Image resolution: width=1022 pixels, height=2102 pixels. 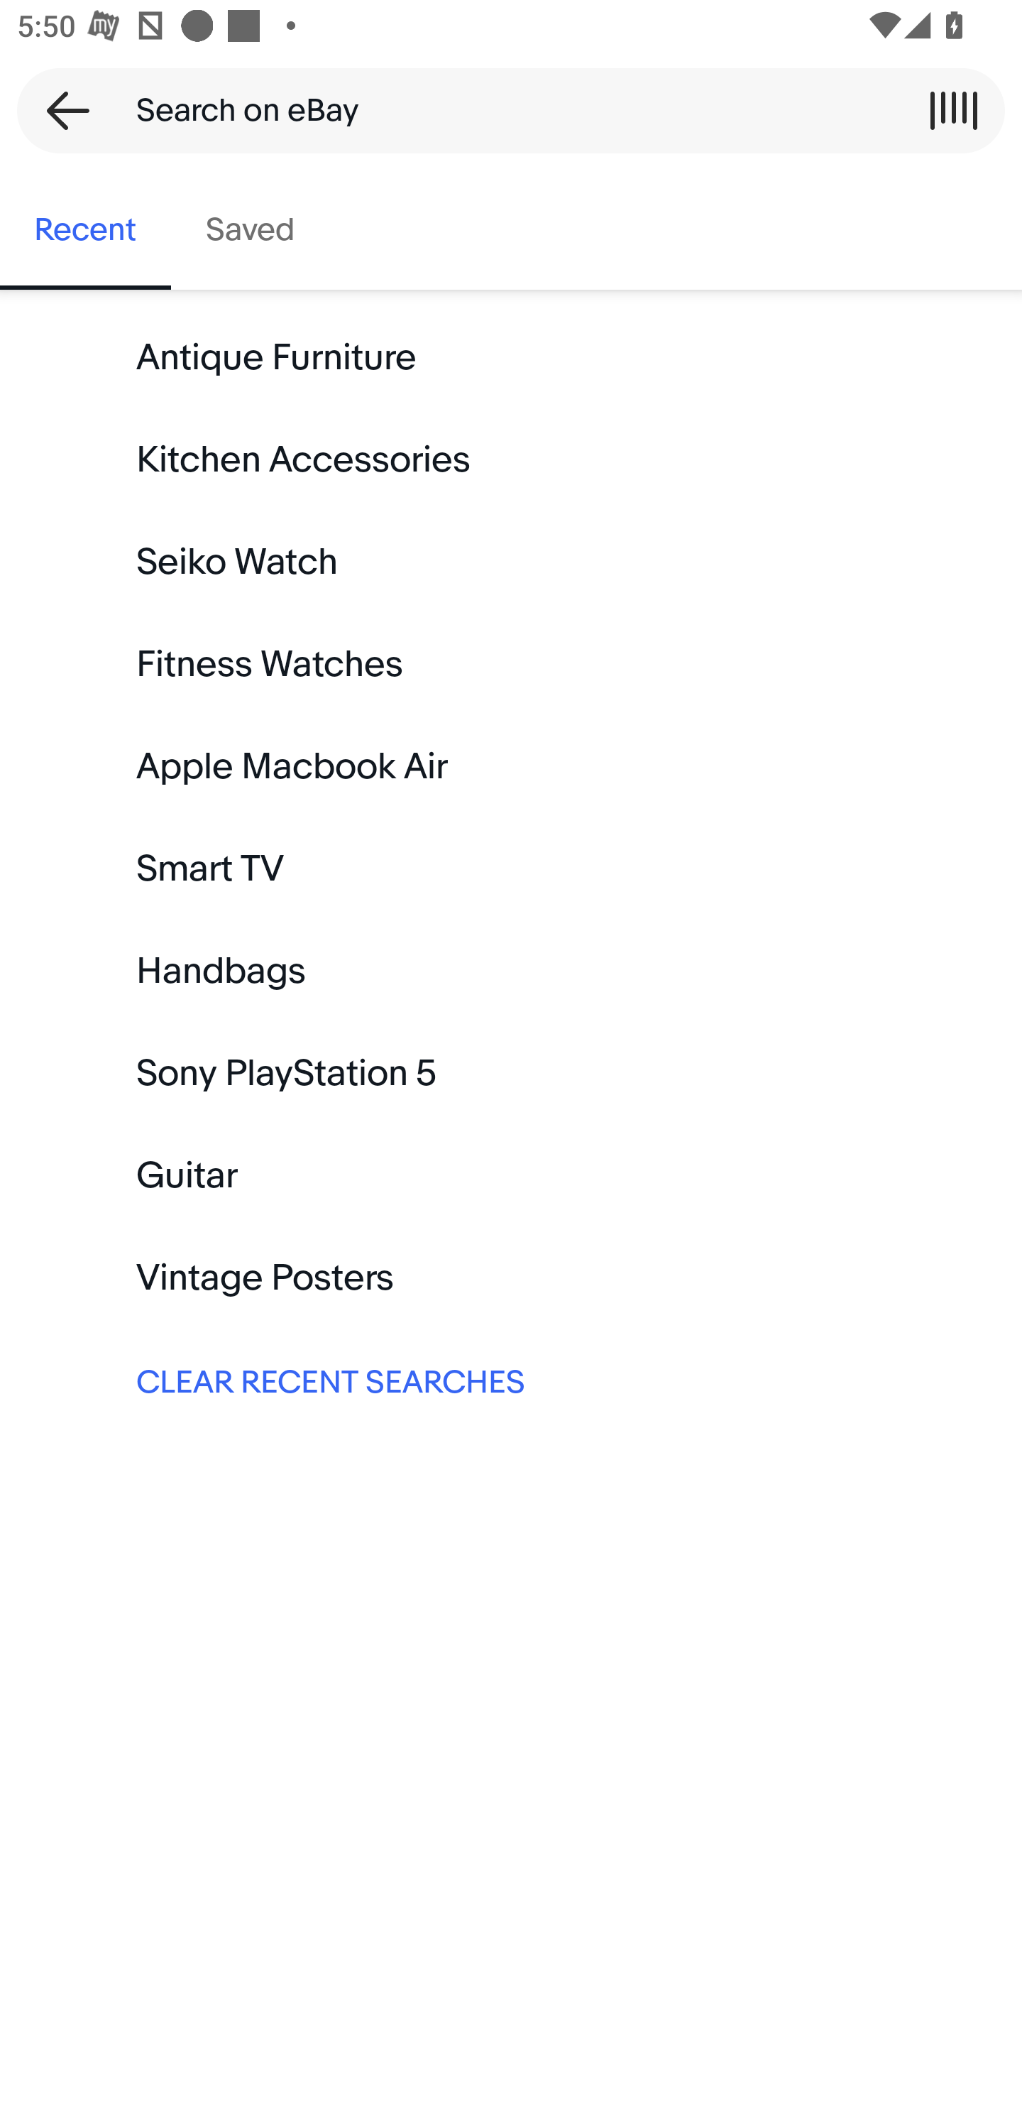 I want to click on Scan a barcode, so click(x=953, y=110).